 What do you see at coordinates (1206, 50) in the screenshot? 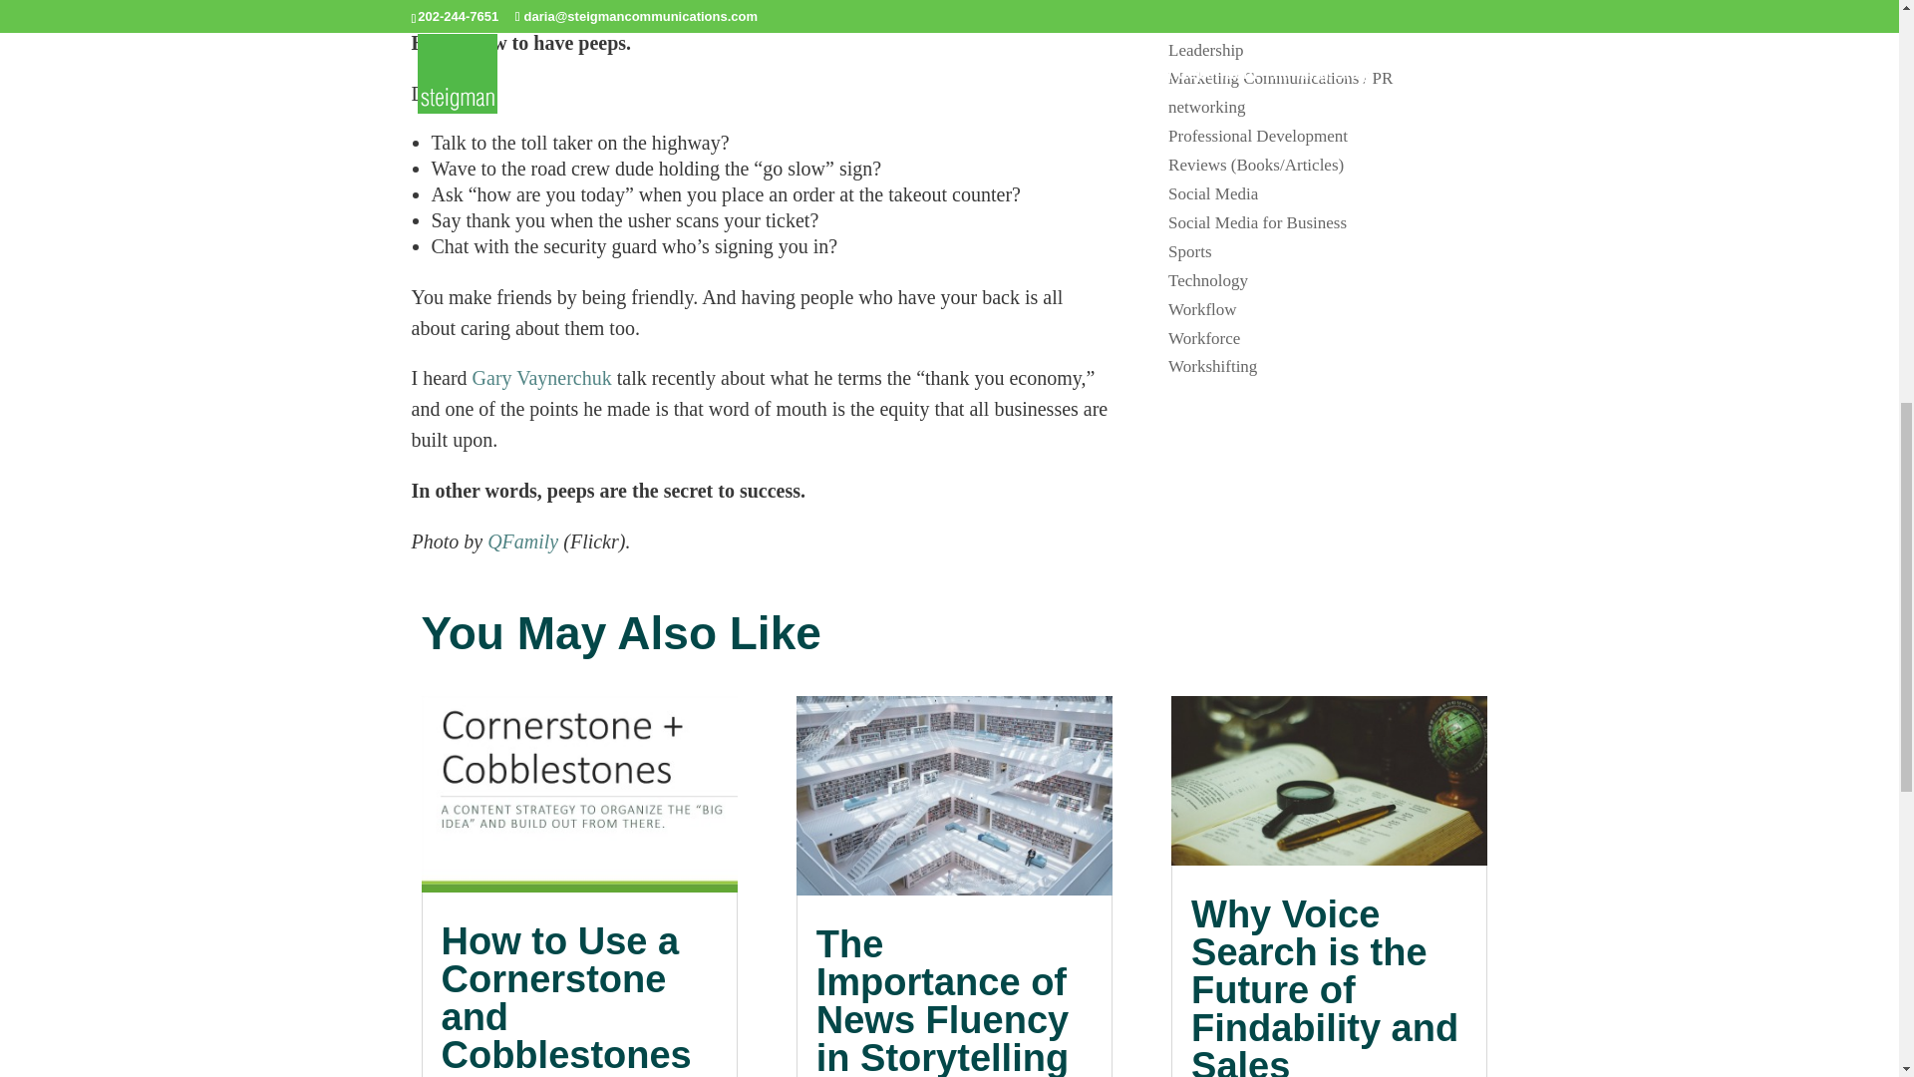
I see `Leadership` at bounding box center [1206, 50].